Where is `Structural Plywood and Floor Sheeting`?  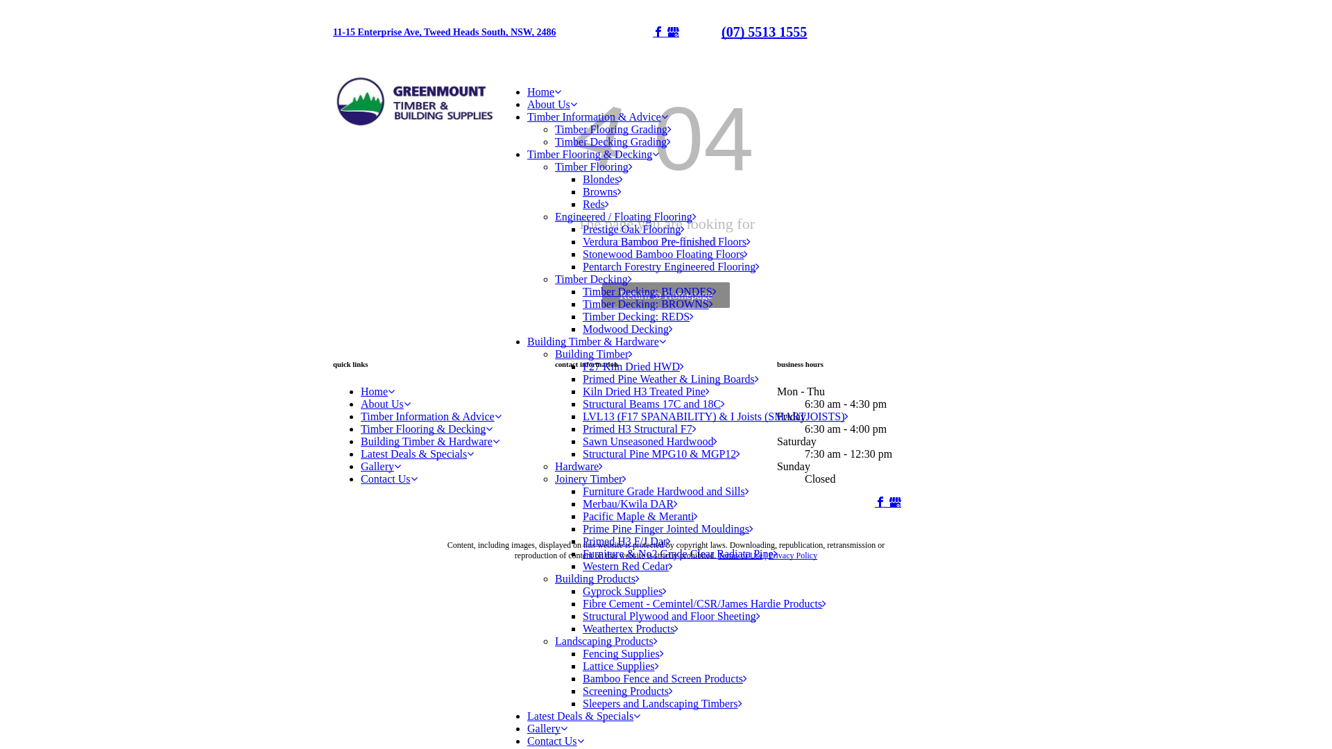 Structural Plywood and Floor Sheeting is located at coordinates (672, 616).